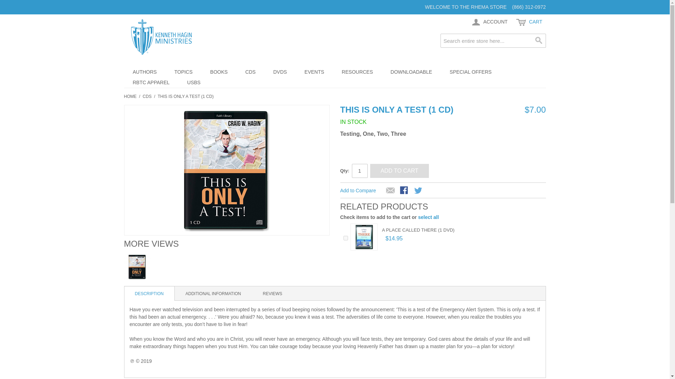  Describe the element at coordinates (226, 170) in the screenshot. I see `CCH02S` at that location.